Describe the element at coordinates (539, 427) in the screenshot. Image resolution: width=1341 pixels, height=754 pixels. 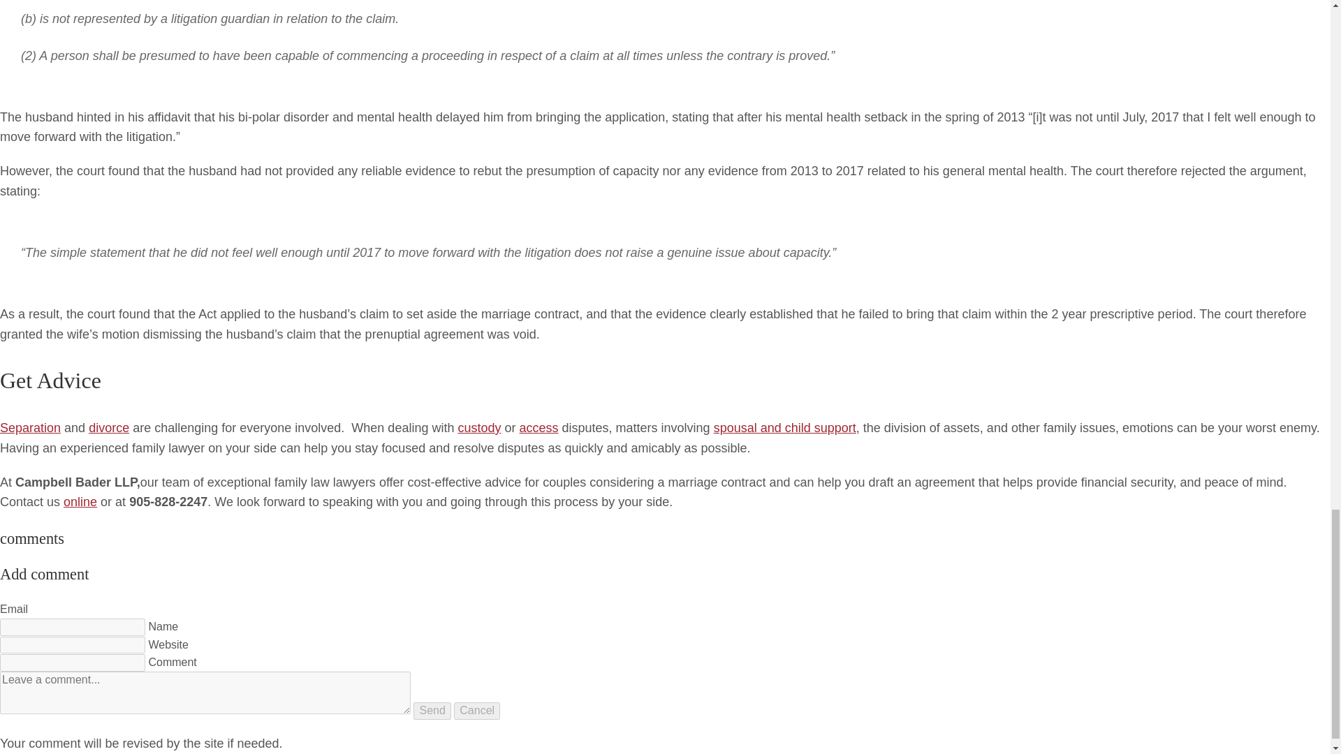
I see `access` at that location.